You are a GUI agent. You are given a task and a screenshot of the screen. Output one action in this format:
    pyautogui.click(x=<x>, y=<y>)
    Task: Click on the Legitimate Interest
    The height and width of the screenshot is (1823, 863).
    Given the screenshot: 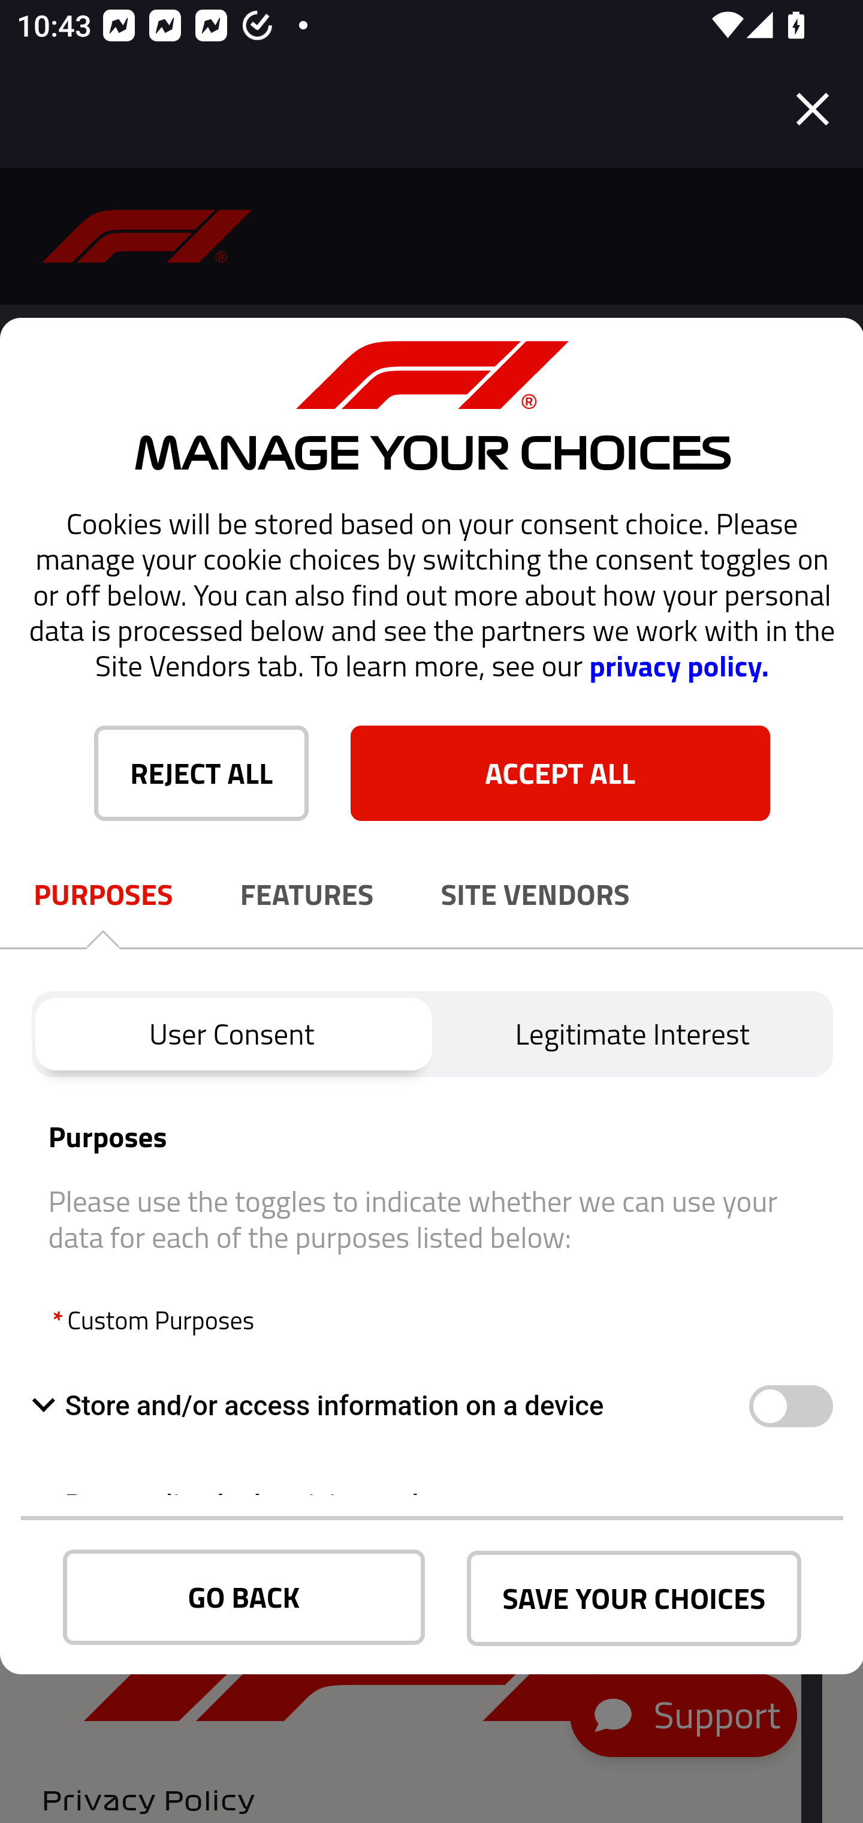 What is the action you would take?
    pyautogui.click(x=633, y=1034)
    